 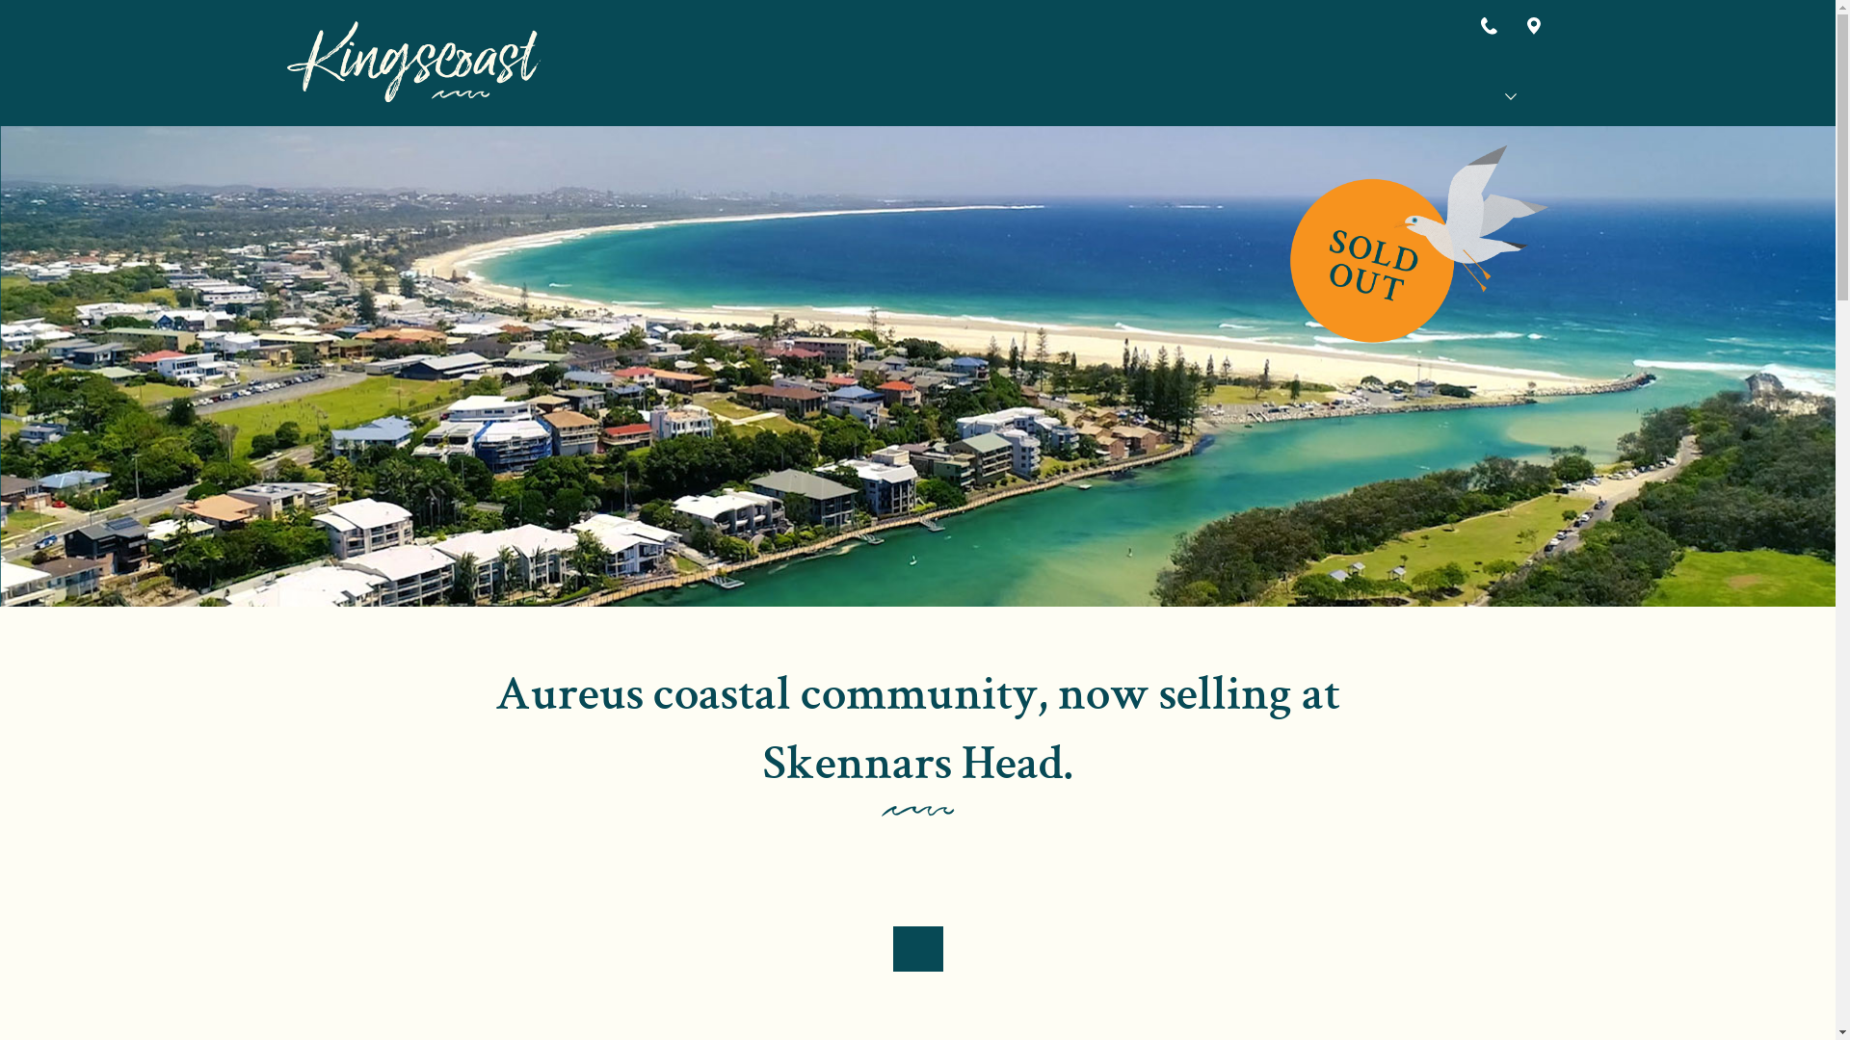 What do you see at coordinates (1547, 96) in the screenshot?
I see `CONTACT` at bounding box center [1547, 96].